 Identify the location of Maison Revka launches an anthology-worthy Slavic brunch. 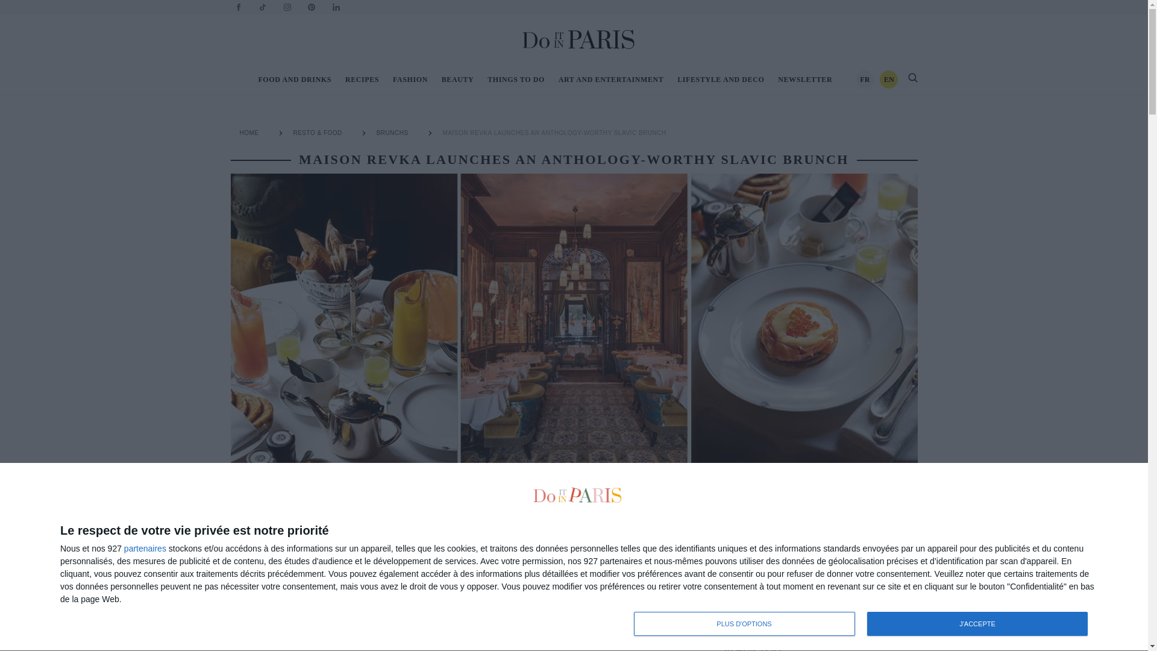
(238, 7).